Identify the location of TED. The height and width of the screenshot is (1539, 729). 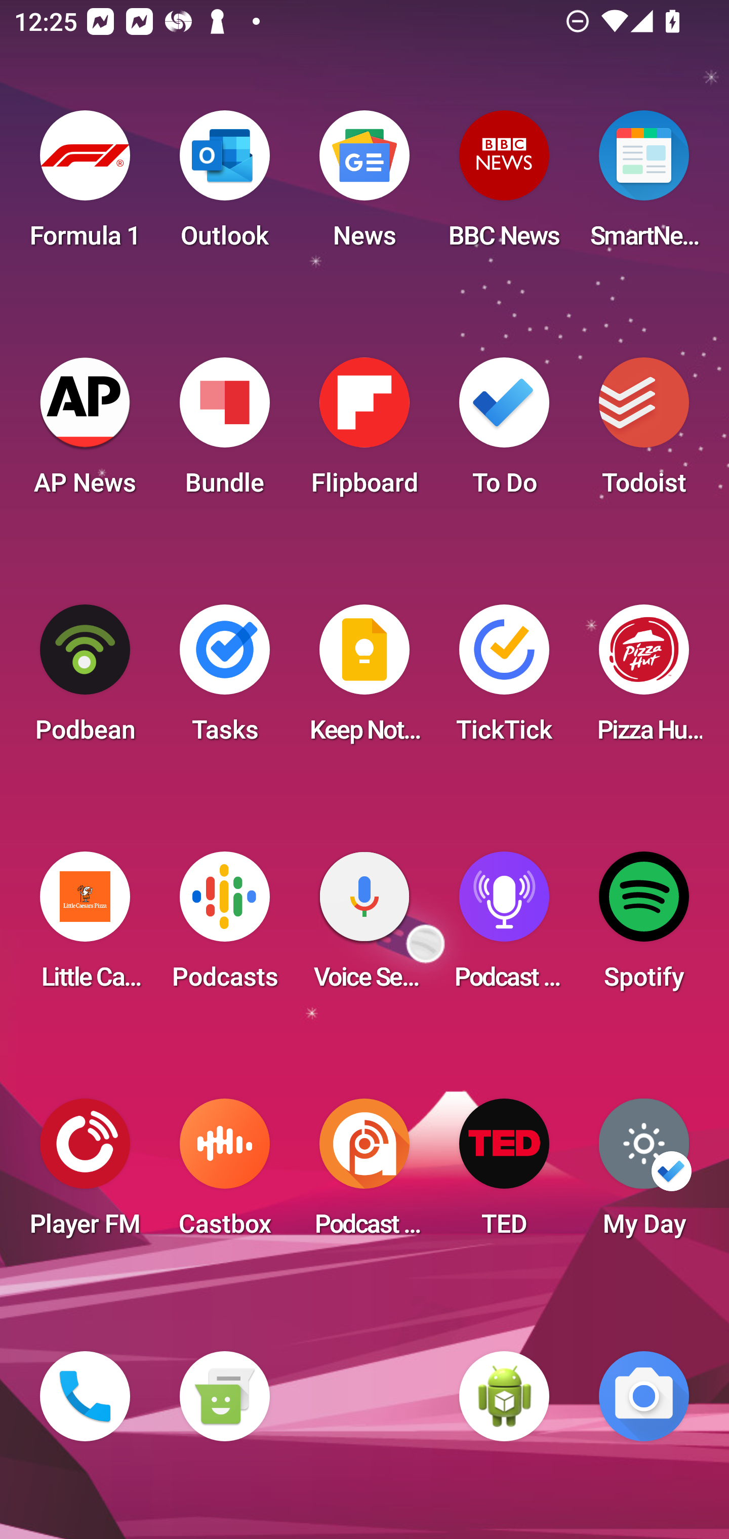
(504, 1173).